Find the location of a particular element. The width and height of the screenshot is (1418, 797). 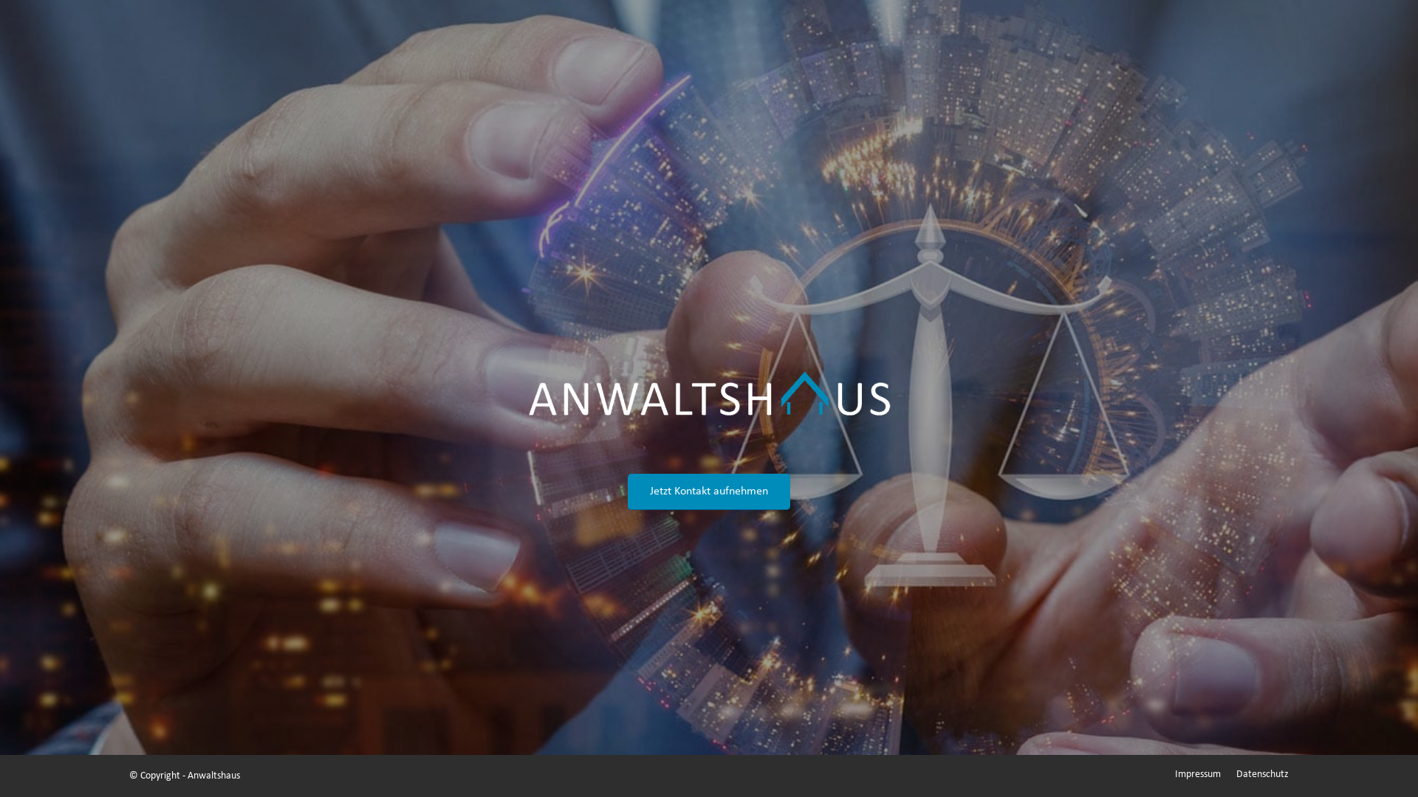

footer-logo is located at coordinates (709, 385).